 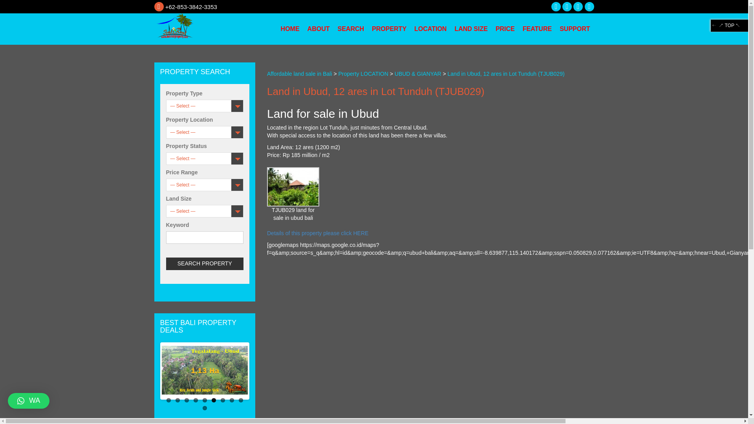 What do you see at coordinates (389, 29) in the screenshot?
I see `PROPERTY` at bounding box center [389, 29].